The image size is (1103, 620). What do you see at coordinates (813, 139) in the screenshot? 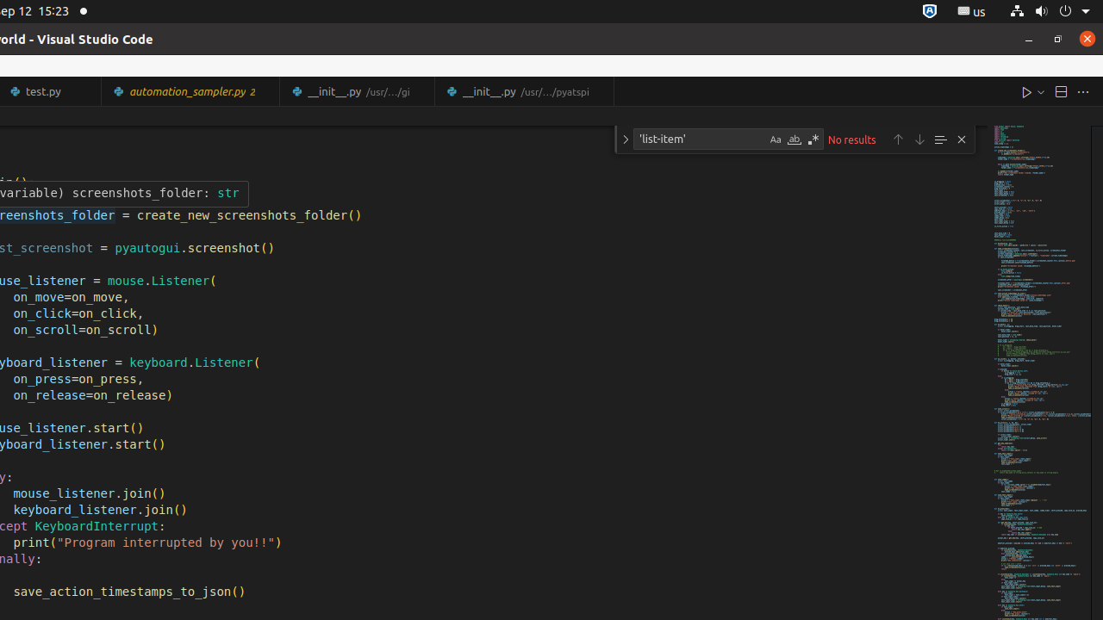
I see `Use Regular Expression (Alt+R)` at bounding box center [813, 139].